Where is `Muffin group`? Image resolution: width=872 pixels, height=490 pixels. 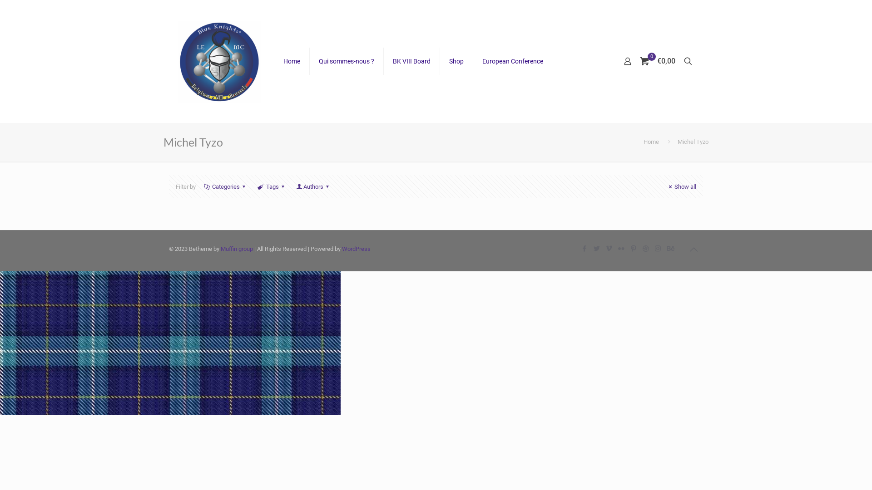 Muffin group is located at coordinates (237, 249).